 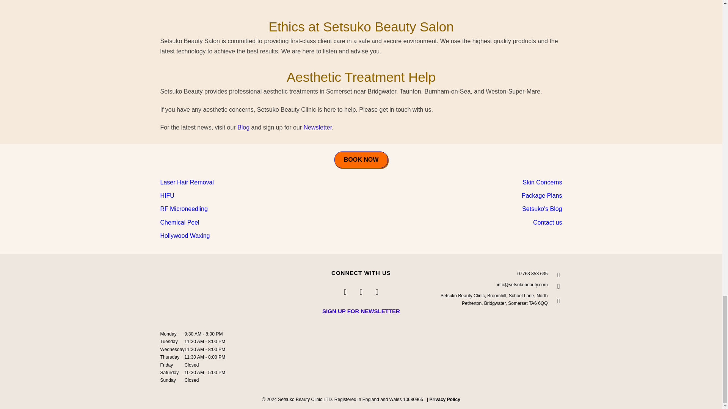 What do you see at coordinates (361, 311) in the screenshot?
I see `Sign up for Newsletter` at bounding box center [361, 311].